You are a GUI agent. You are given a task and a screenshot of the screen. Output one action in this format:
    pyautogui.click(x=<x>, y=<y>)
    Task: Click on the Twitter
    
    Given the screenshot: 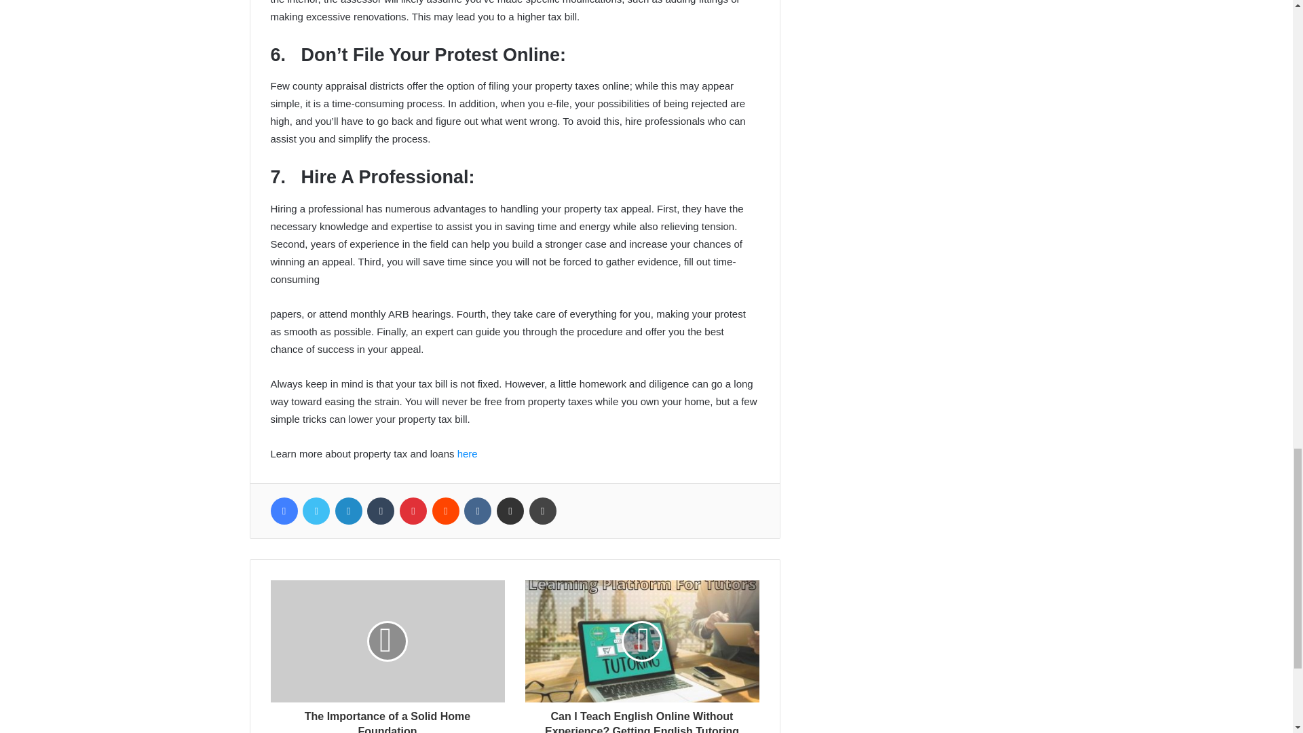 What is the action you would take?
    pyautogui.click(x=316, y=511)
    